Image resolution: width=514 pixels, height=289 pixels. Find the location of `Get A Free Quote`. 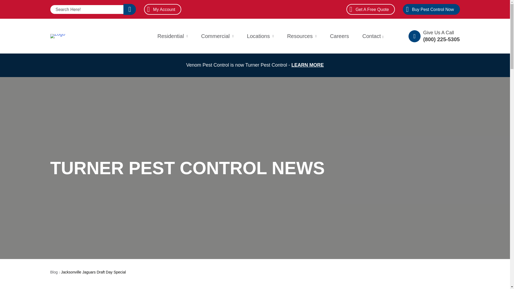

Get A Free Quote is located at coordinates (371, 9).